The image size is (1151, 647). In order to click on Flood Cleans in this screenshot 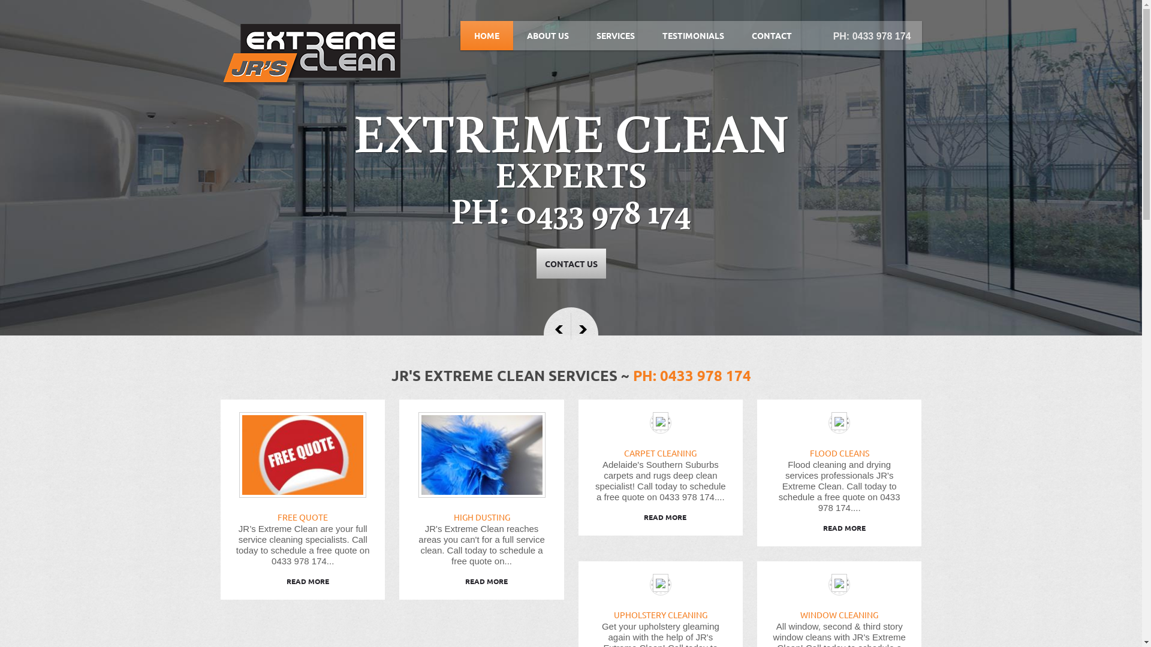, I will do `click(839, 421)`.